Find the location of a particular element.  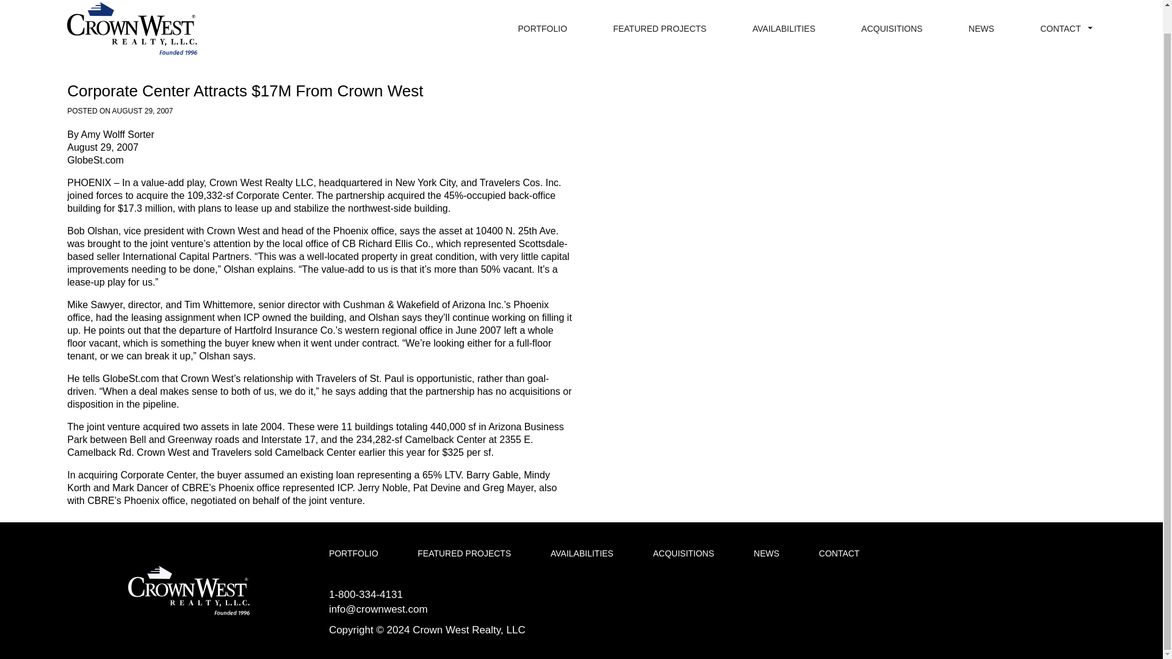

FEATURED PROJECTS is located at coordinates (659, 28).